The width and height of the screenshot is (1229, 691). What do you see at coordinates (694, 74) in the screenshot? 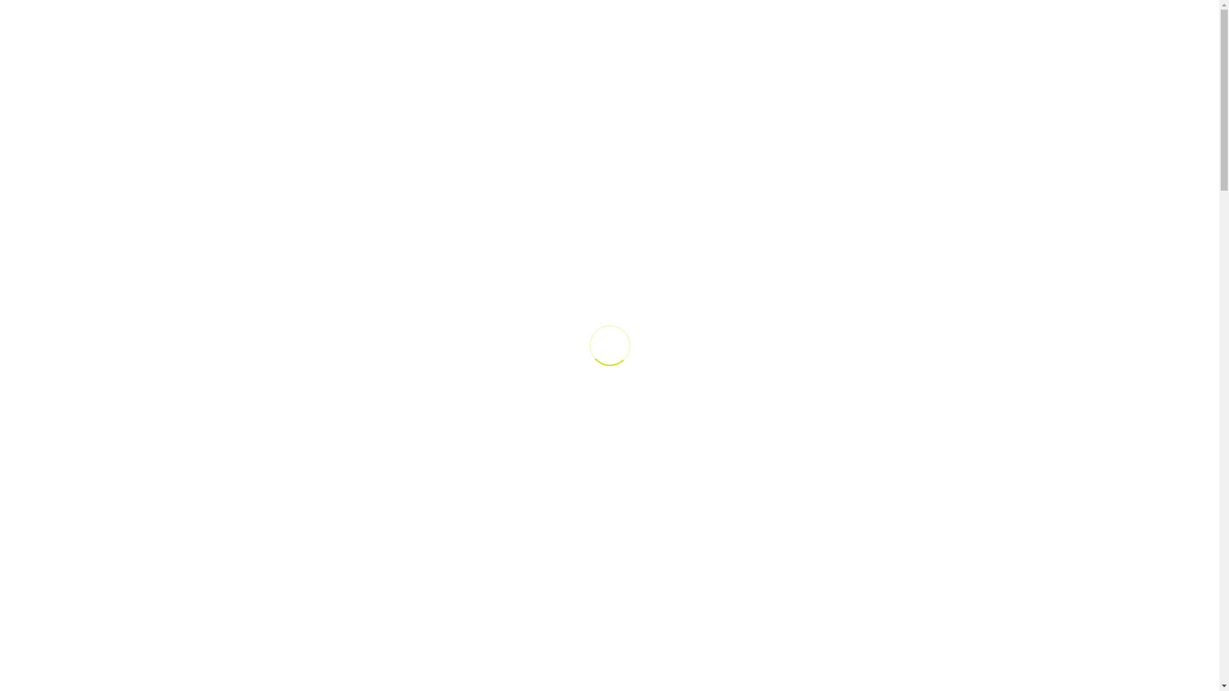
I see `OUR WORK` at bounding box center [694, 74].